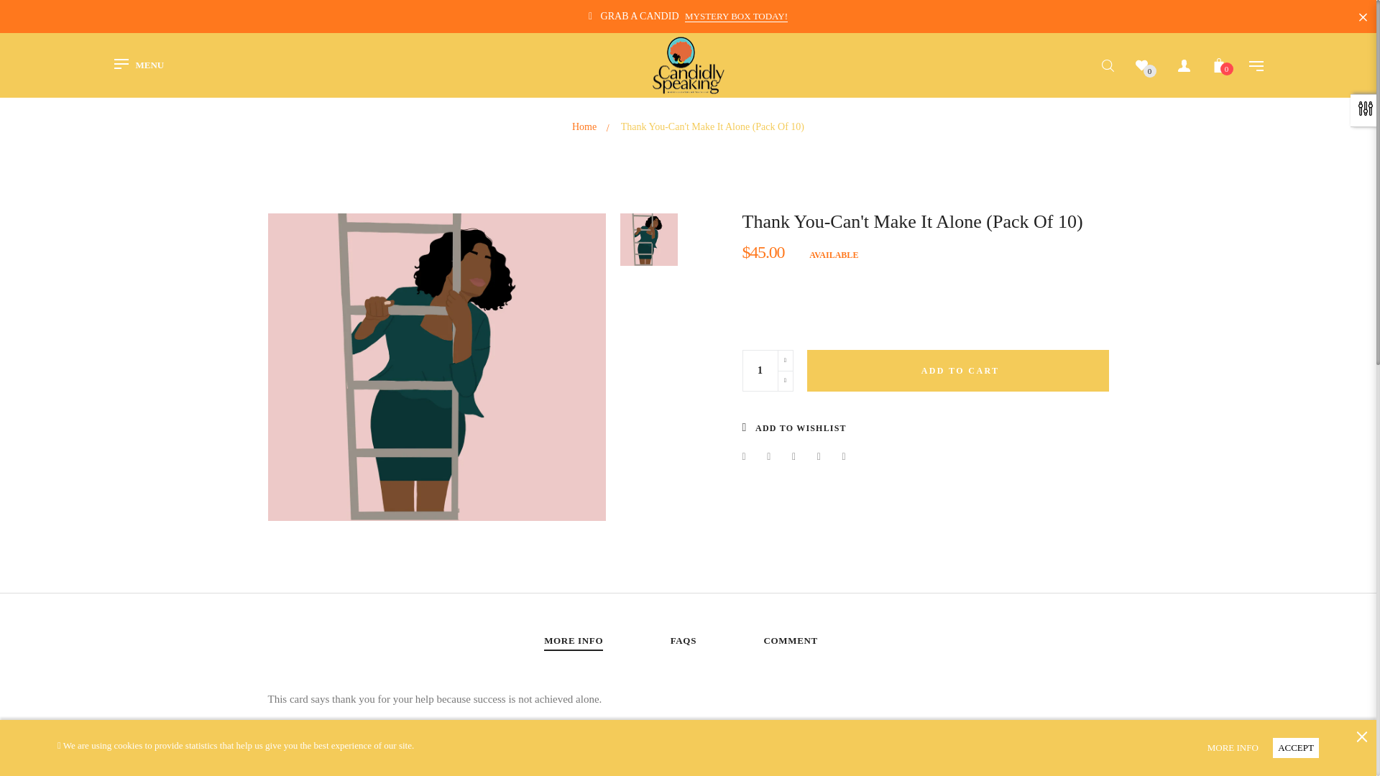  Describe the element at coordinates (1219, 68) in the screenshot. I see `0` at that location.